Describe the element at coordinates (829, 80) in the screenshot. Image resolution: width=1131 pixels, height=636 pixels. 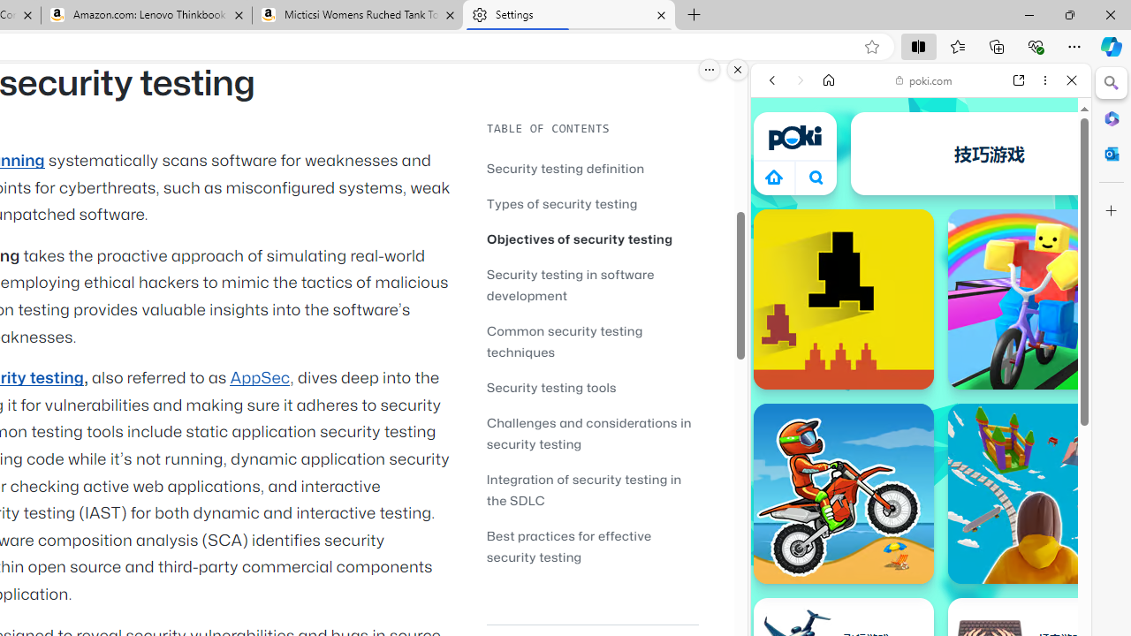
I see `Home` at that location.